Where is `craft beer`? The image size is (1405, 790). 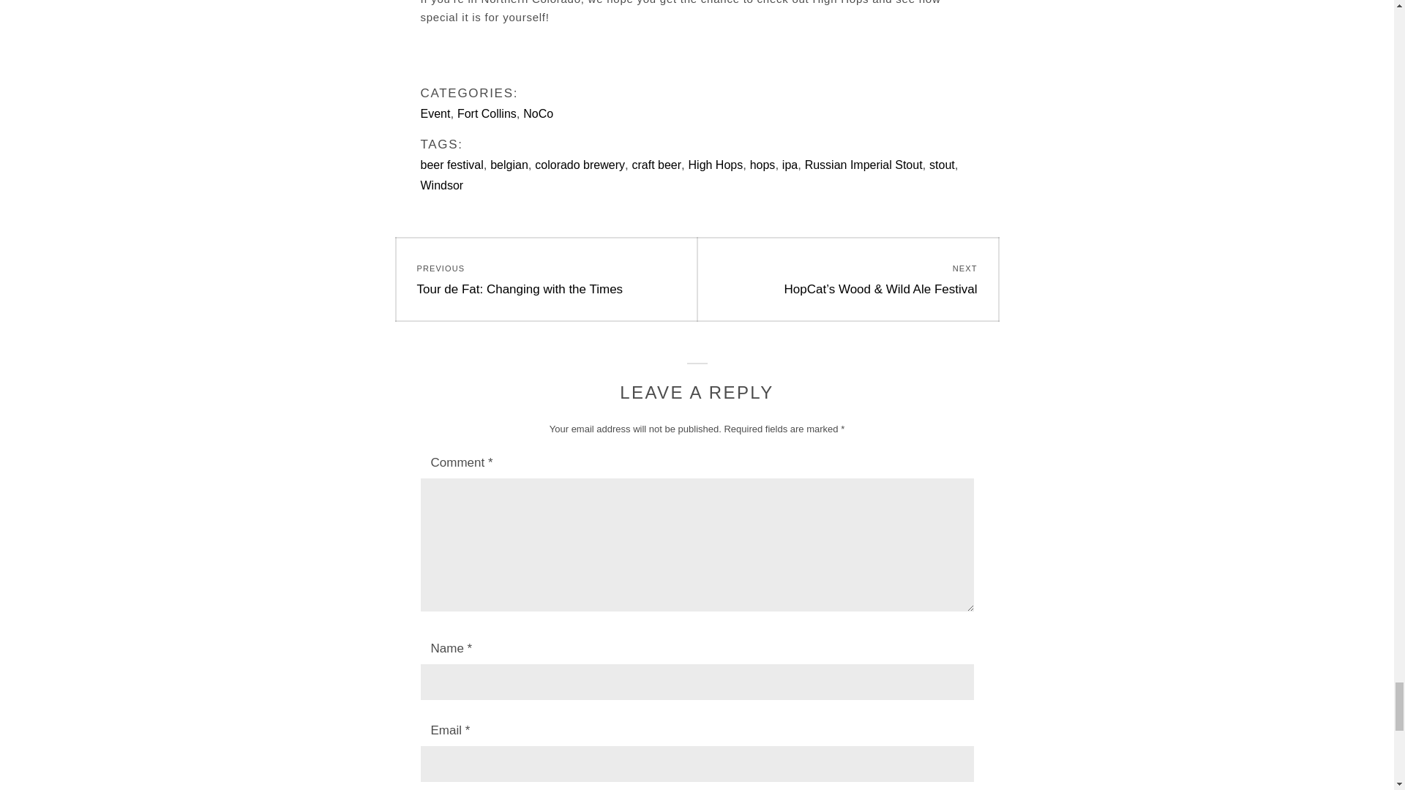 craft beer is located at coordinates (763, 165).